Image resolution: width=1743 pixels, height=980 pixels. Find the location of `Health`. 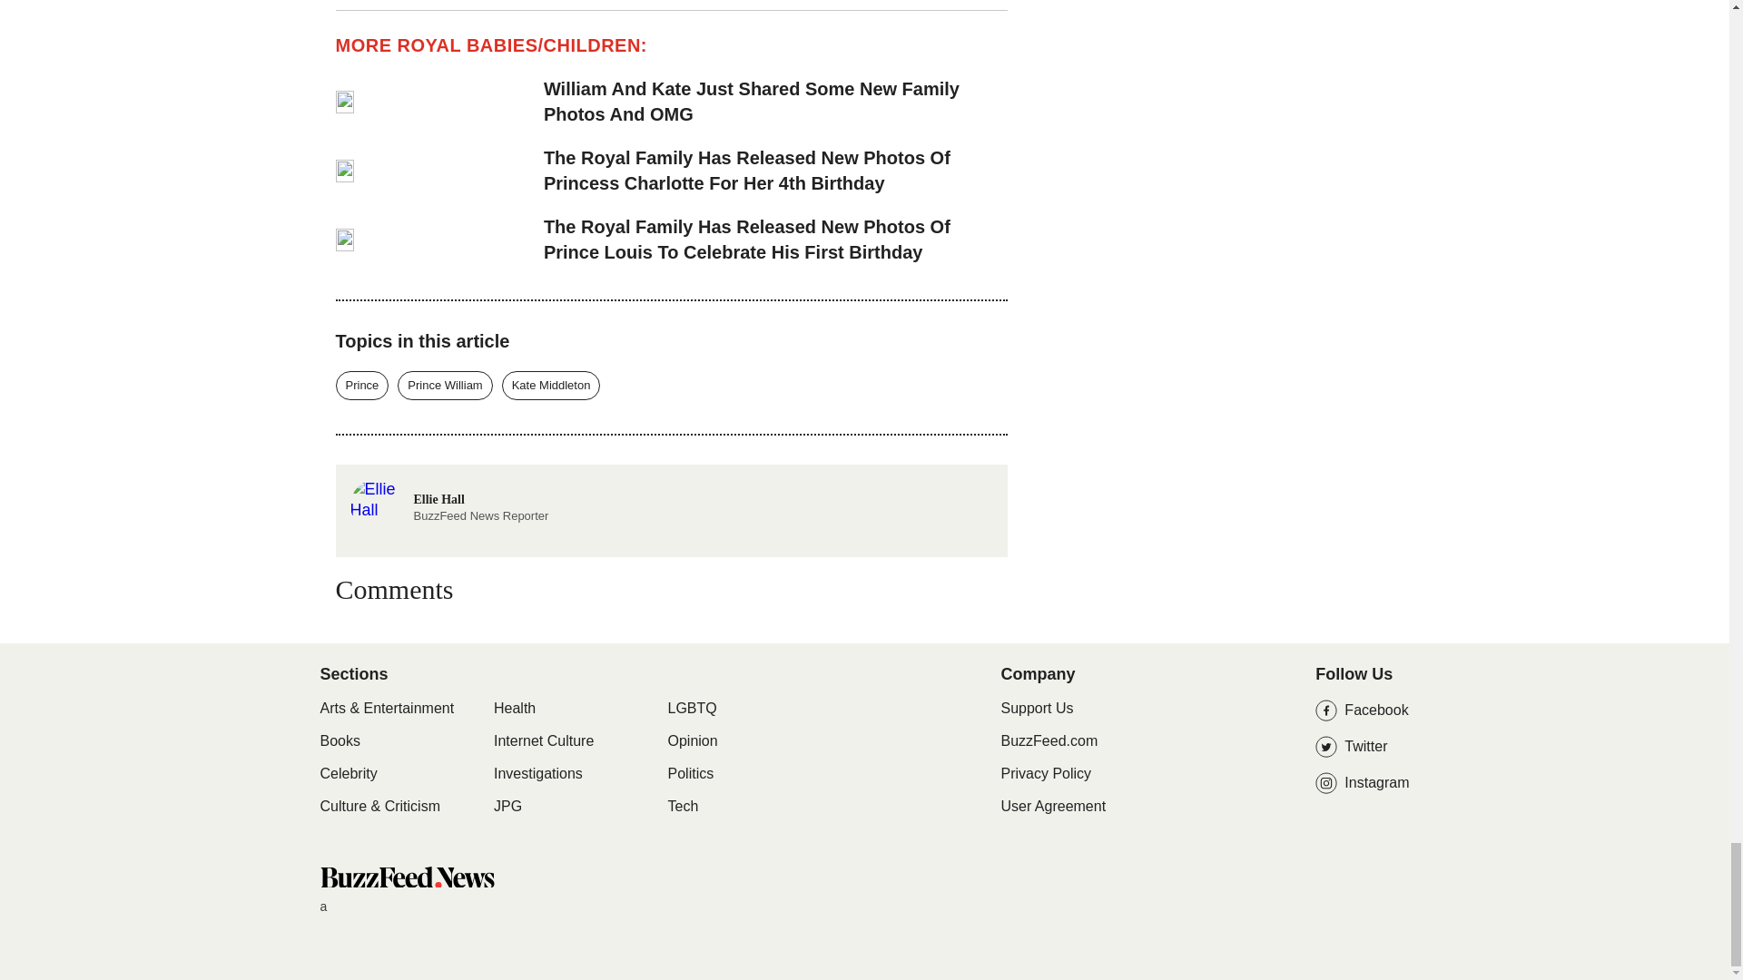

Health is located at coordinates (537, 773).